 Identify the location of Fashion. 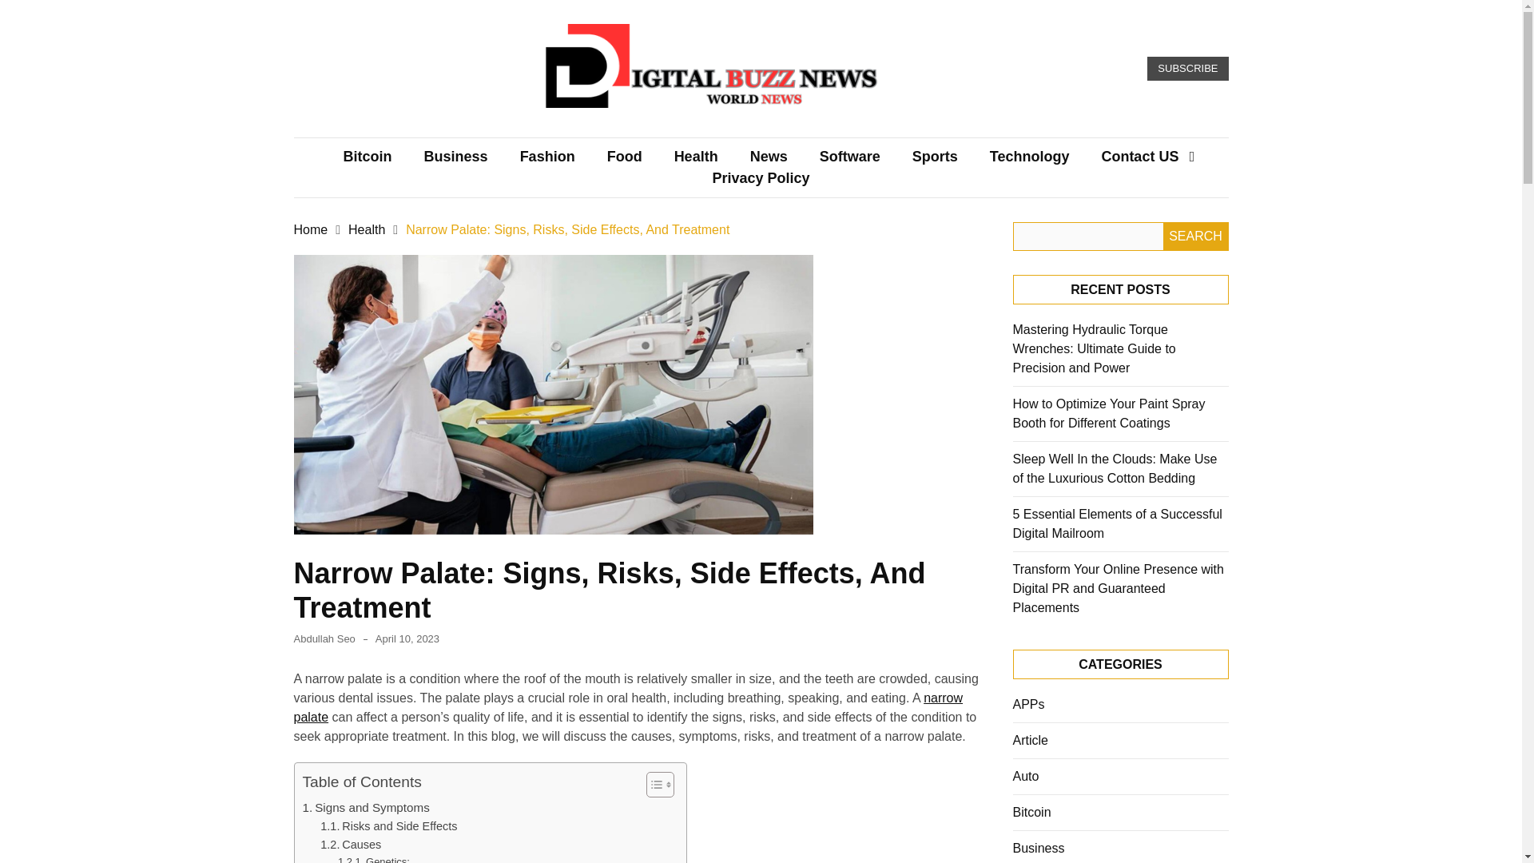
(547, 157).